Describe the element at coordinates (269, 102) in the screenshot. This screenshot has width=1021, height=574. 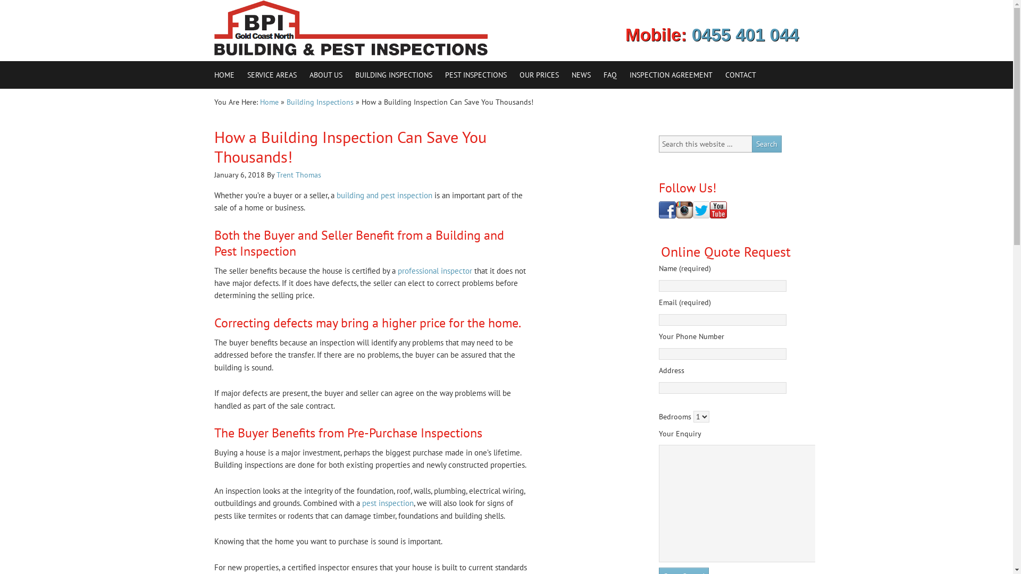
I see `Home` at that location.